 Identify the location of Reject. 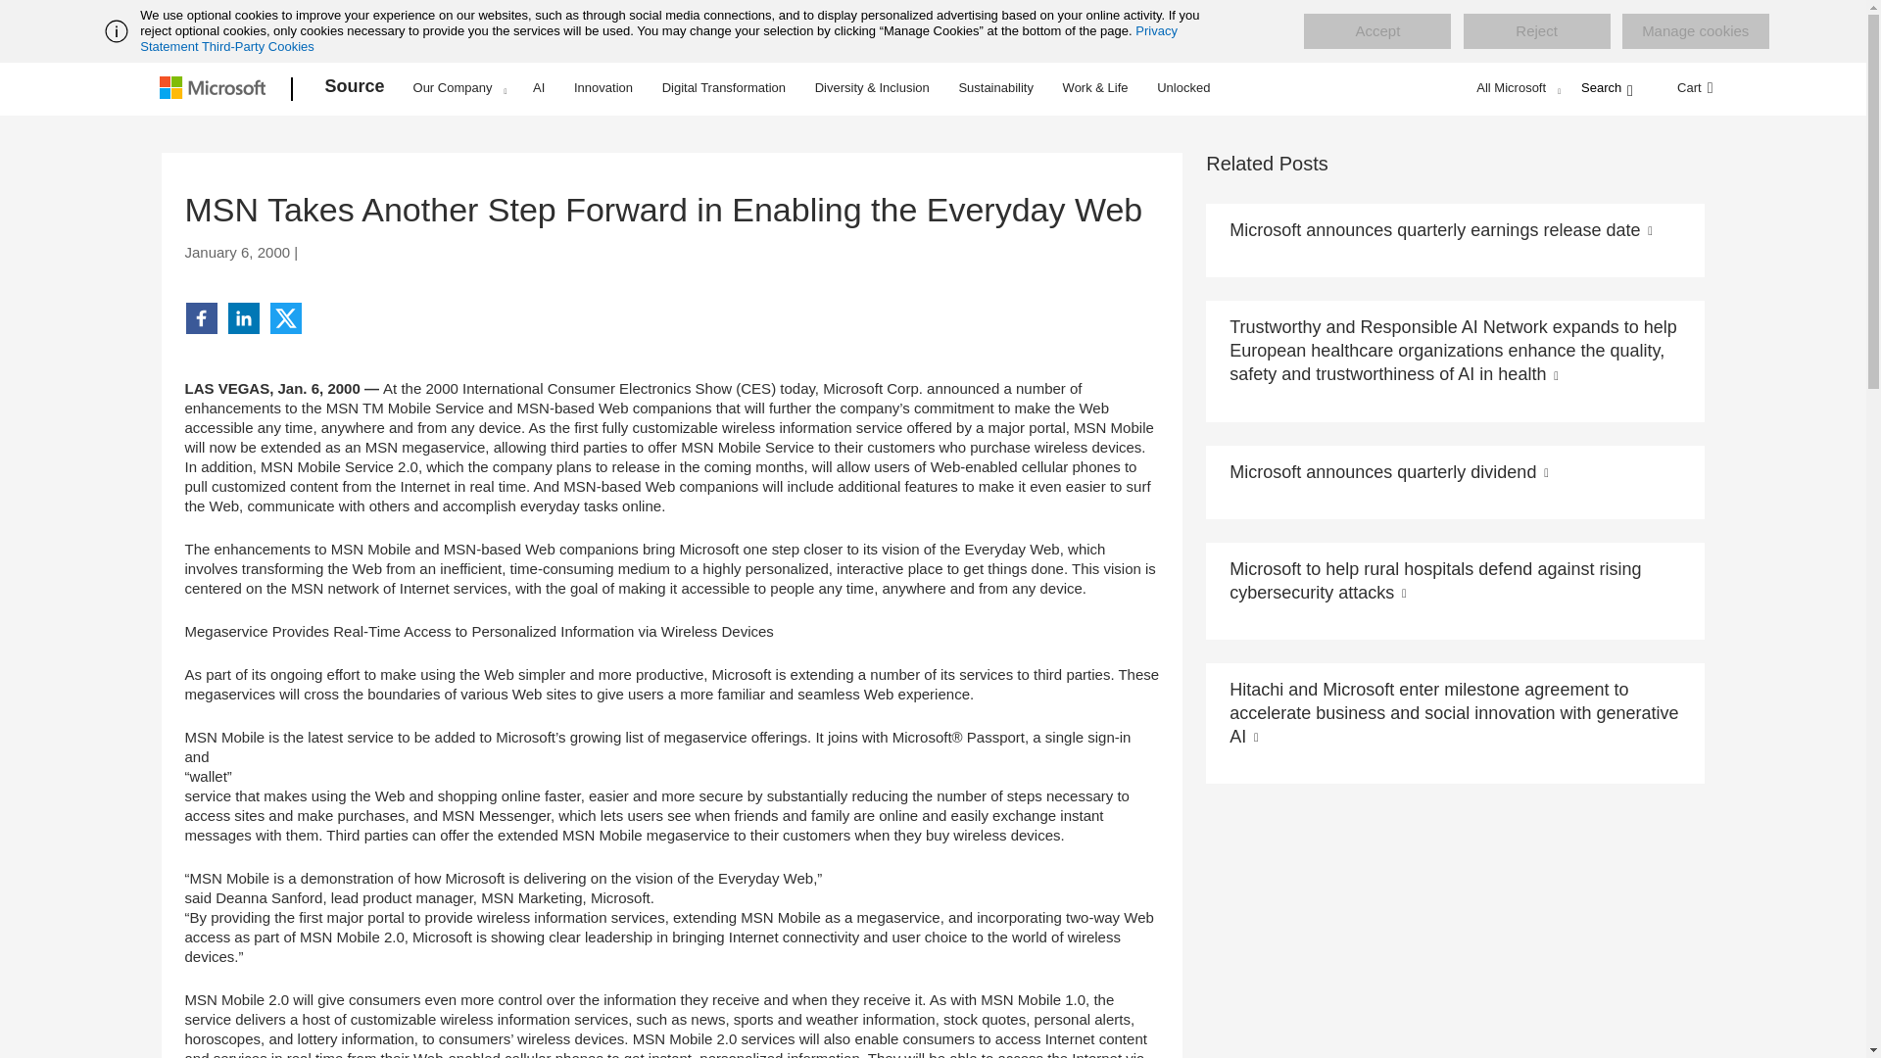
(1536, 31).